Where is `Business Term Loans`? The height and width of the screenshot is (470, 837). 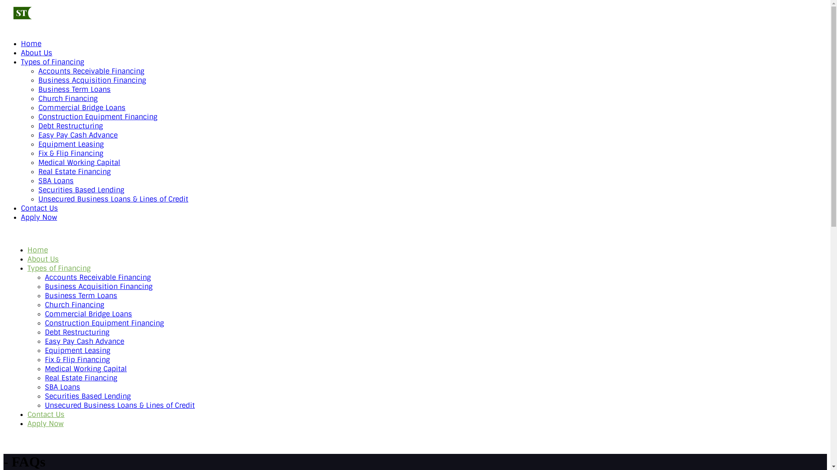 Business Term Loans is located at coordinates (81, 296).